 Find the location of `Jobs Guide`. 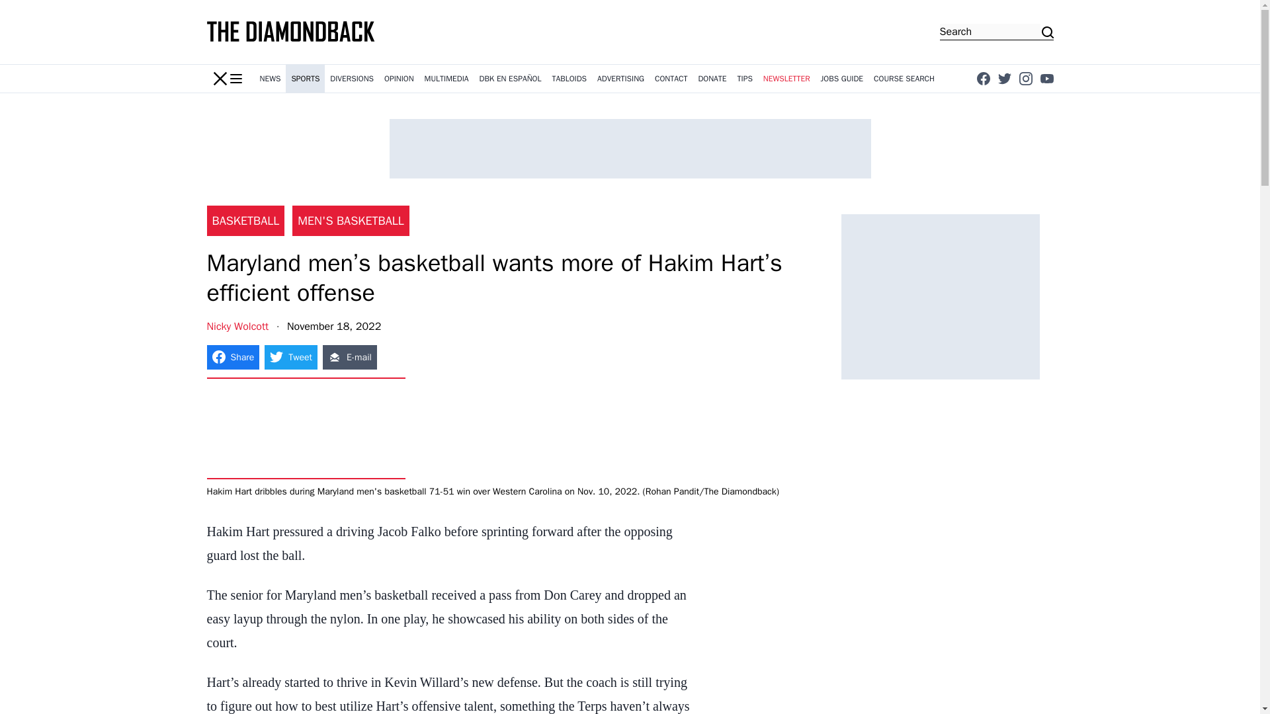

Jobs Guide is located at coordinates (841, 79).